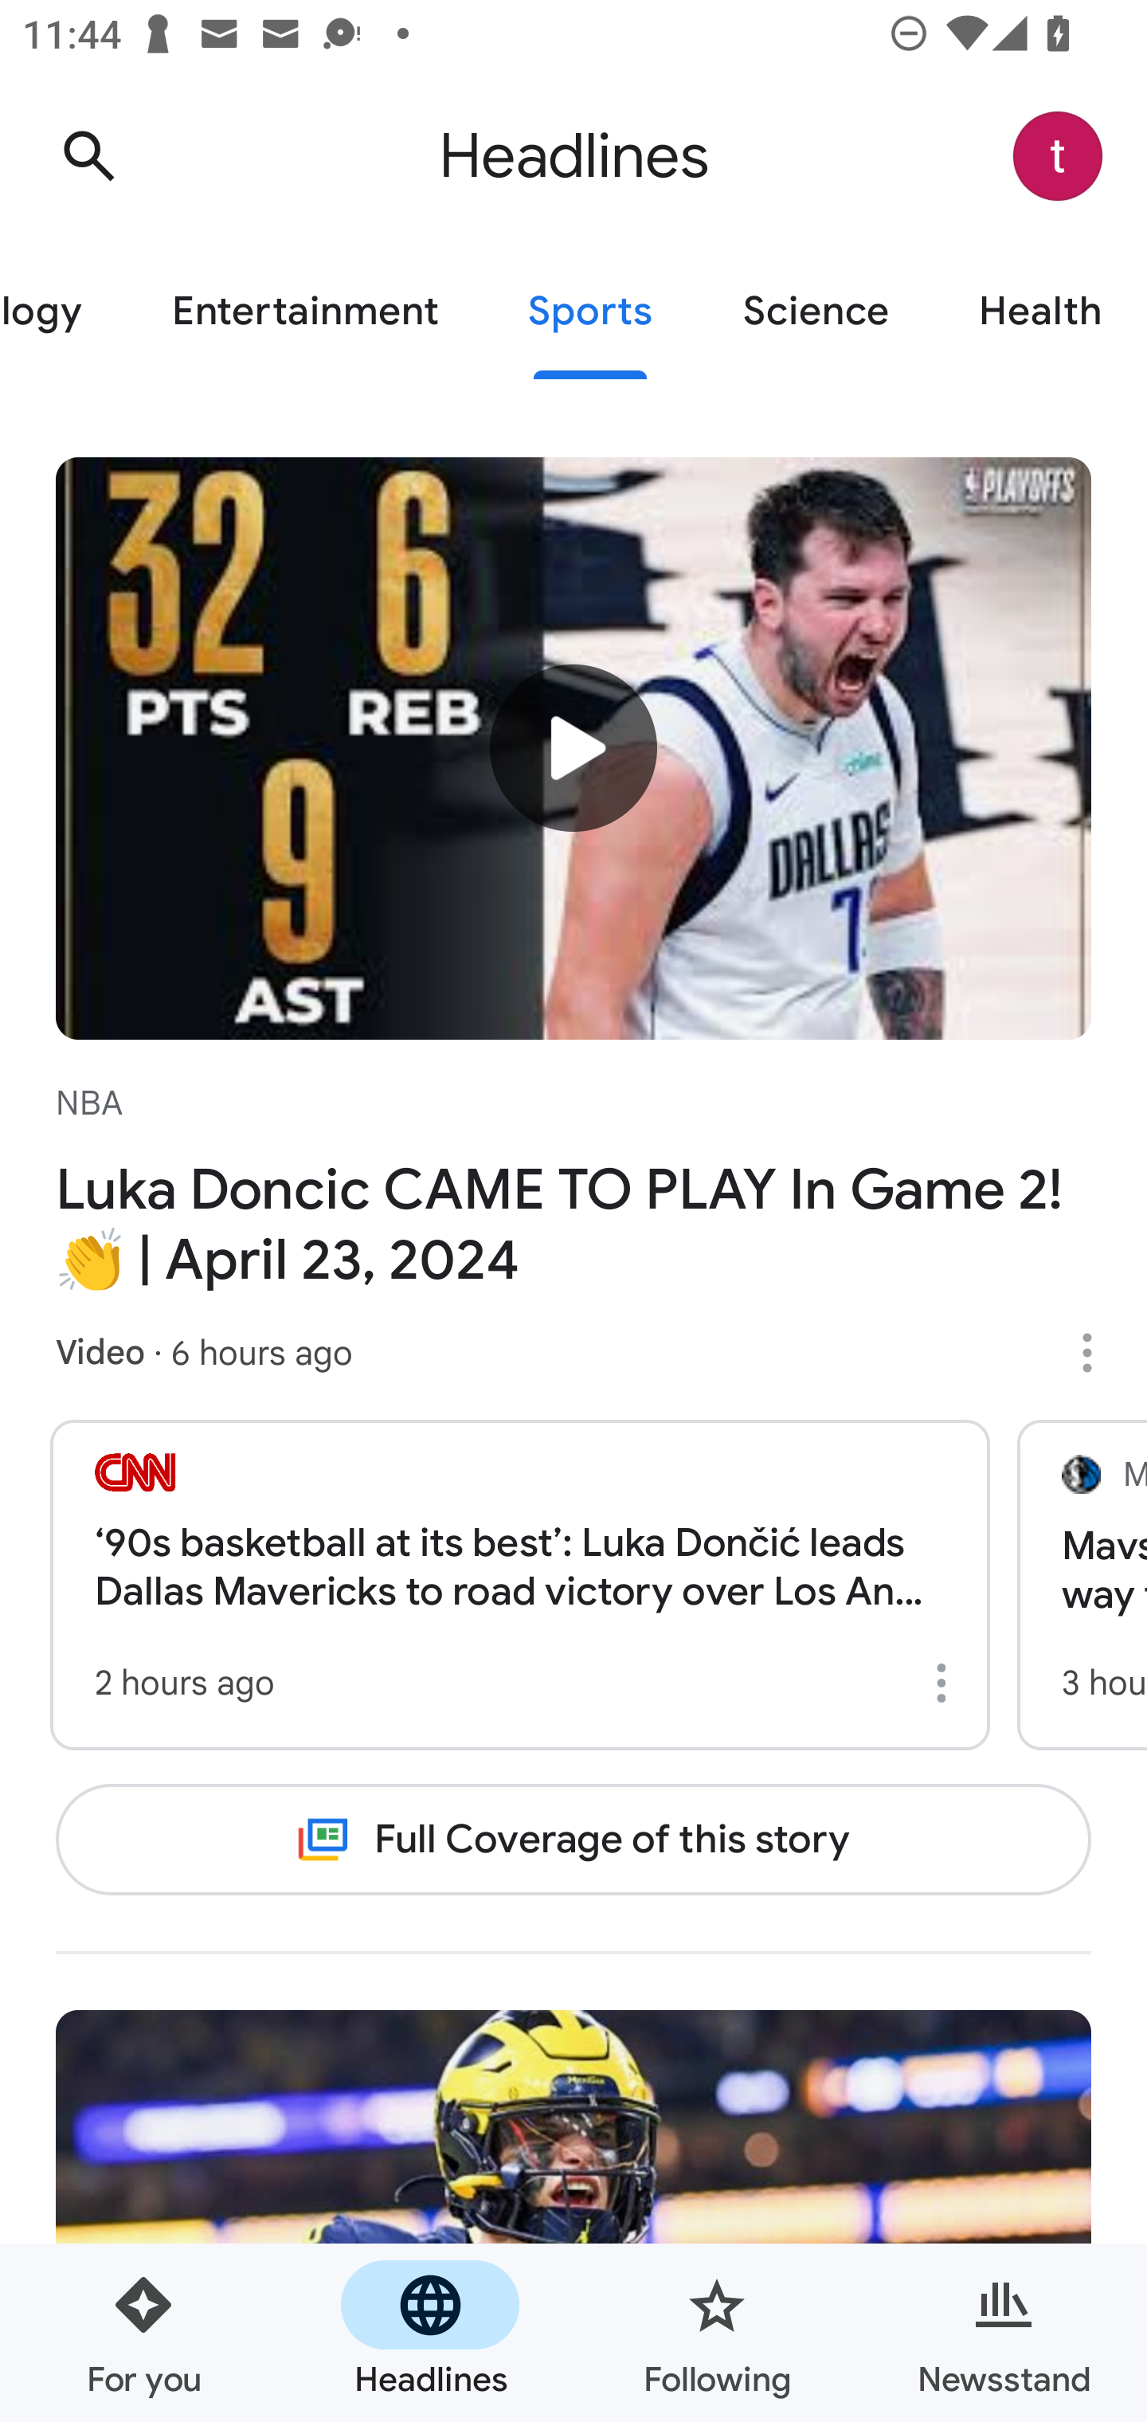  Describe the element at coordinates (430, 2333) in the screenshot. I see `Headlines` at that location.